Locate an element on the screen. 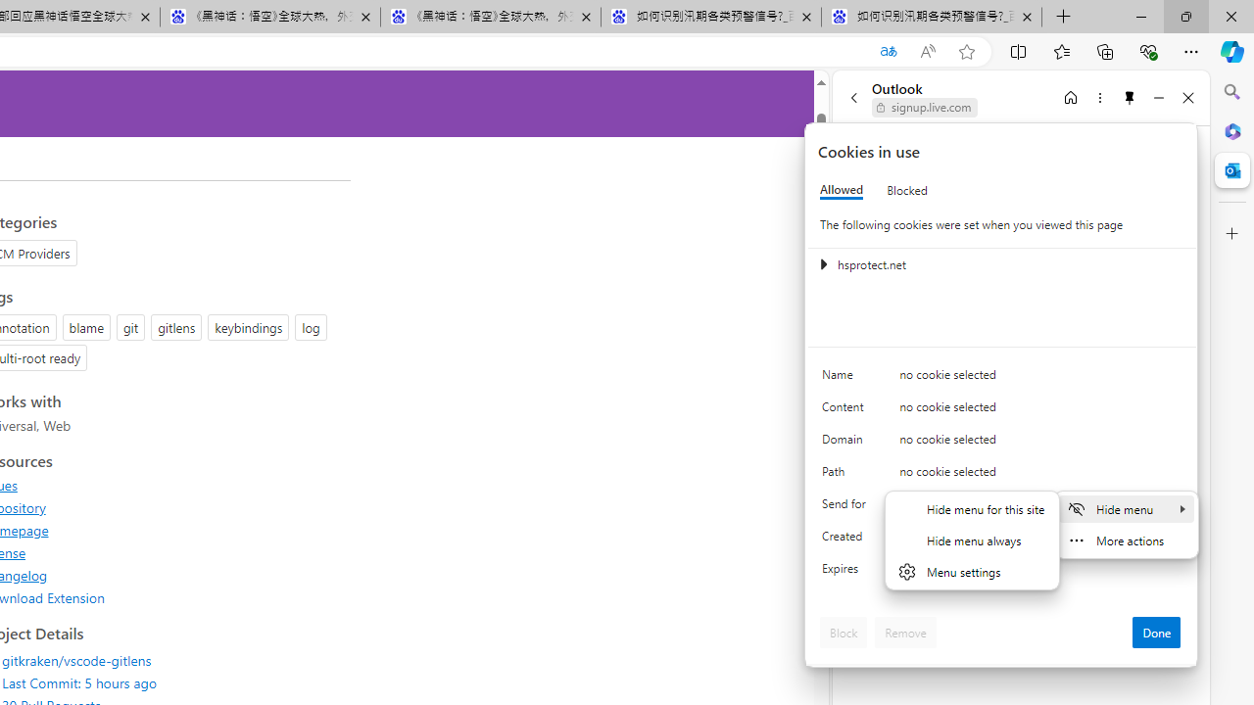 The height and width of the screenshot is (705, 1254). Content is located at coordinates (846, 411).